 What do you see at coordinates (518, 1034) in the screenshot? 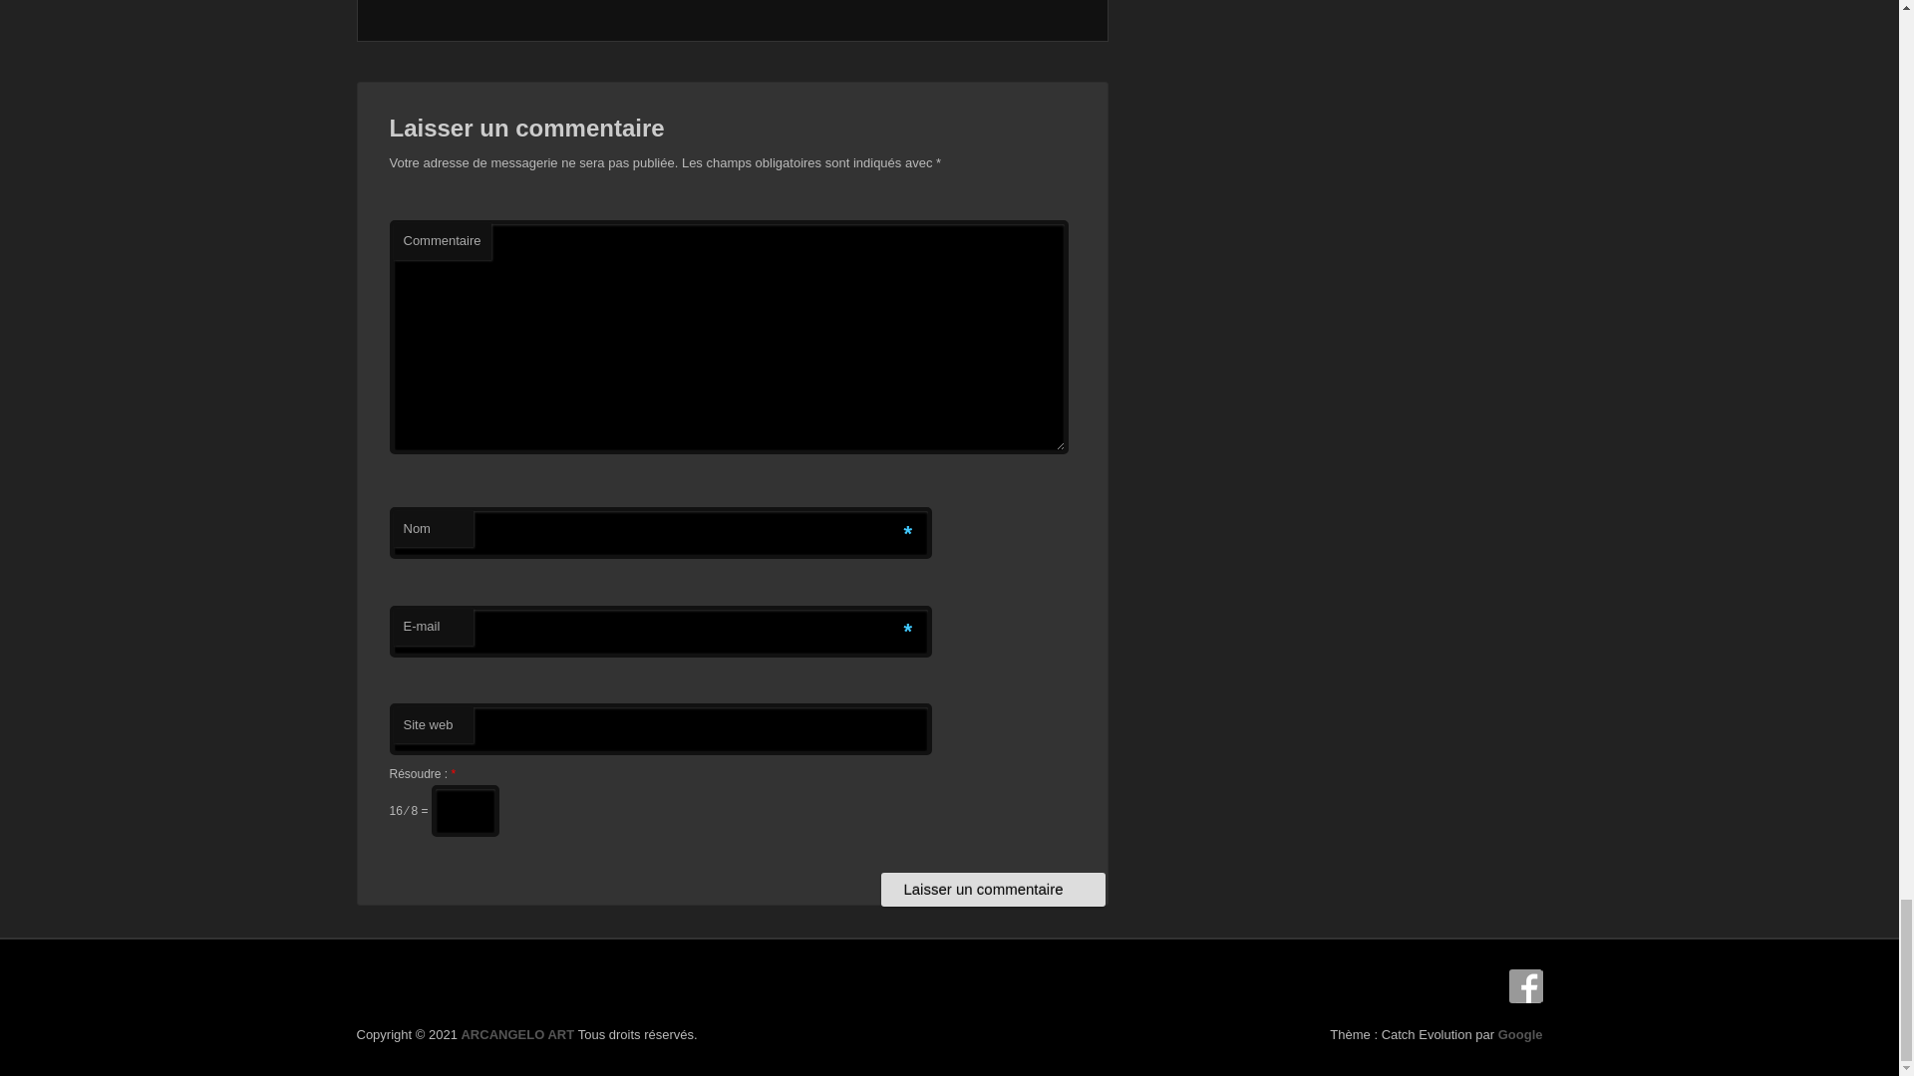
I see `Lost A Stone In 2 Weeks` at bounding box center [518, 1034].